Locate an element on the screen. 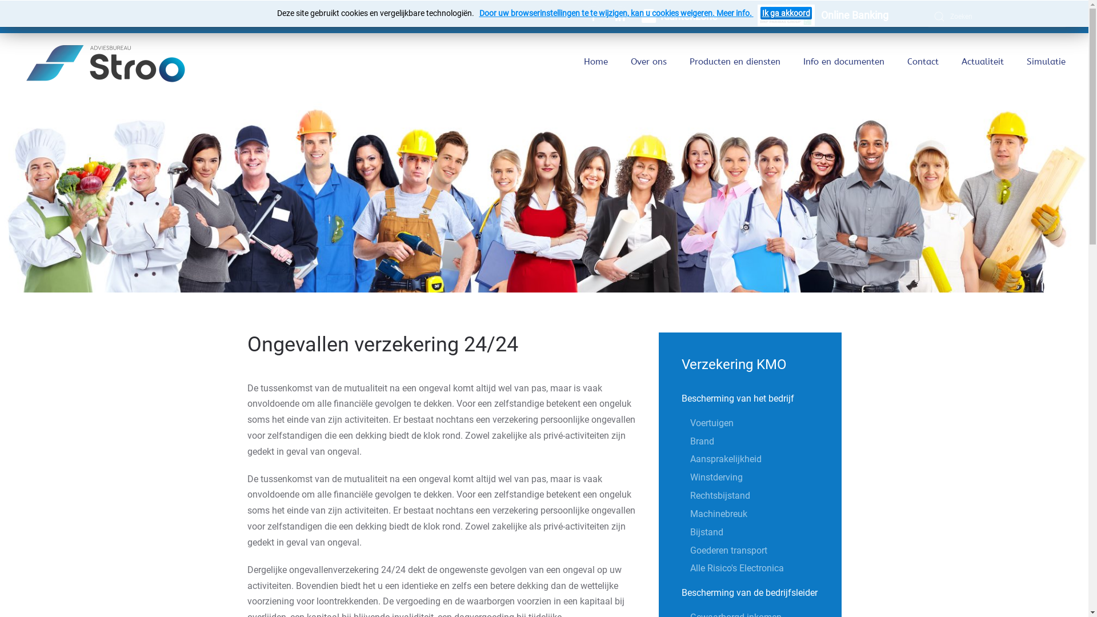 This screenshot has height=617, width=1097. Bescherming van de bedrijfsleider is located at coordinates (750, 593).